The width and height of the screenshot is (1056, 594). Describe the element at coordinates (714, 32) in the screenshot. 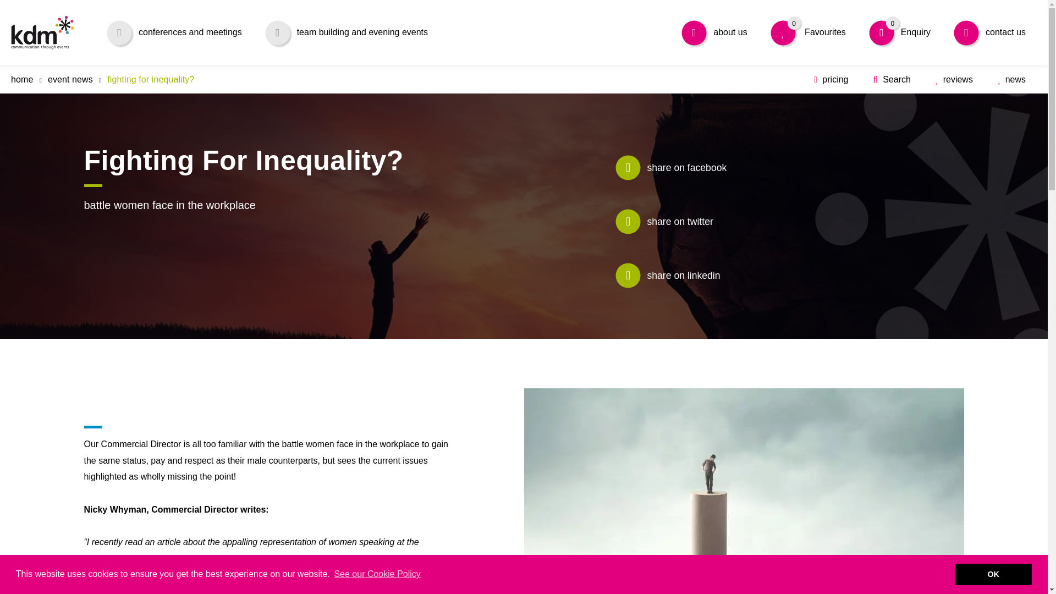

I see `about us` at that location.